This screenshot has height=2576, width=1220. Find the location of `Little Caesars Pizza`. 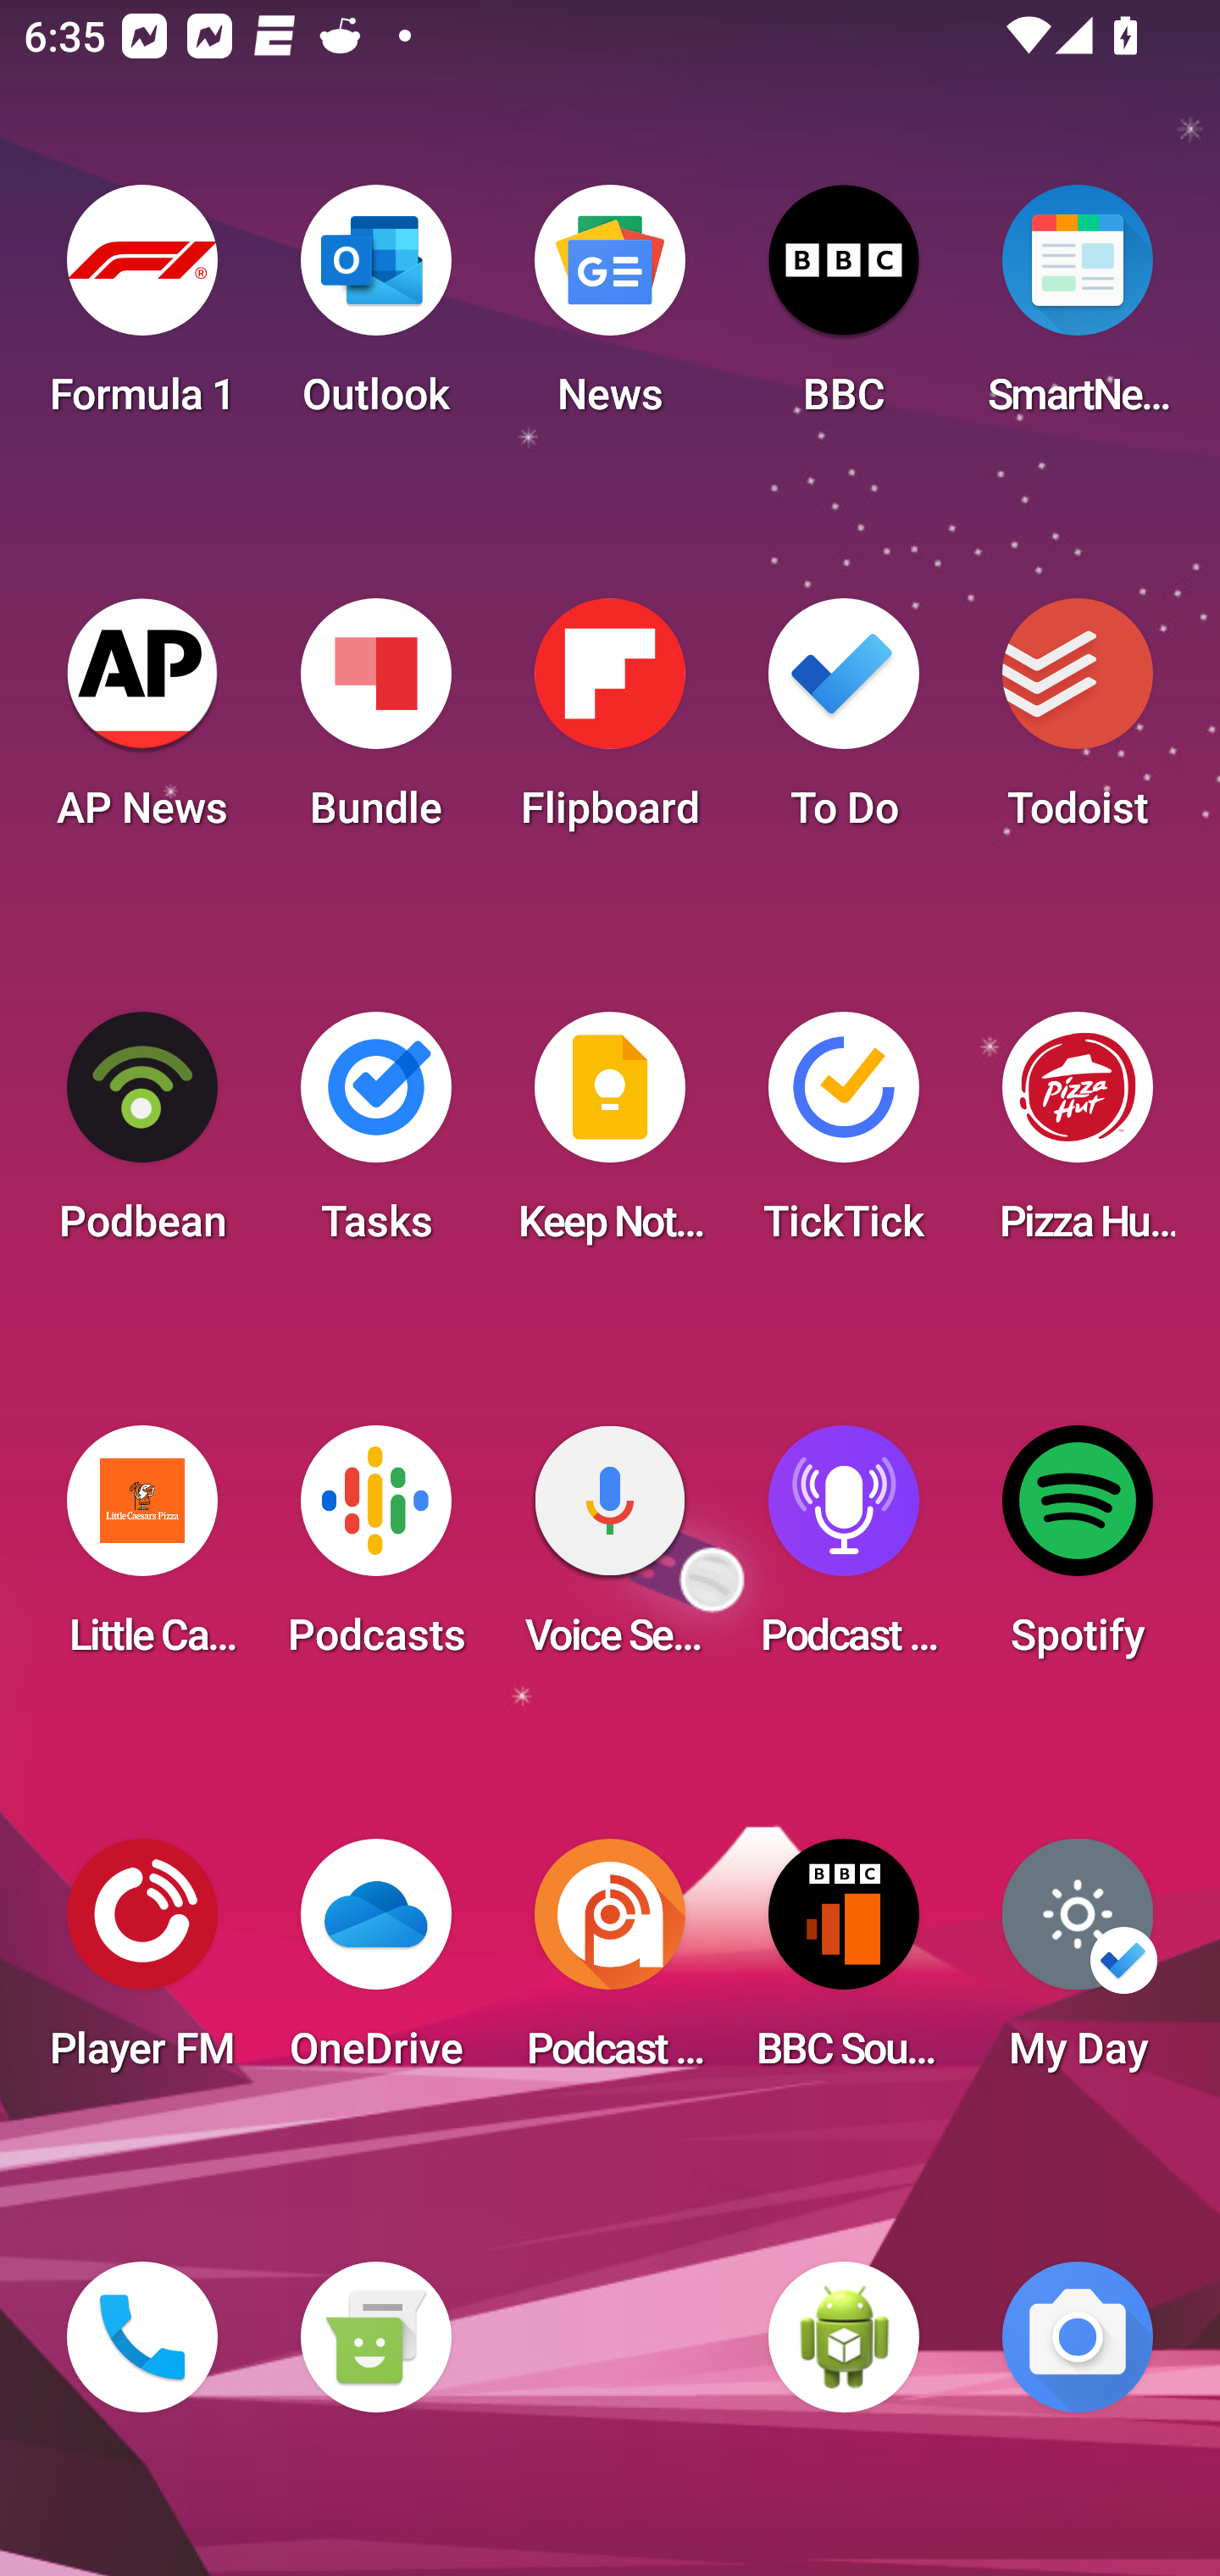

Little Caesars Pizza is located at coordinates (142, 1551).